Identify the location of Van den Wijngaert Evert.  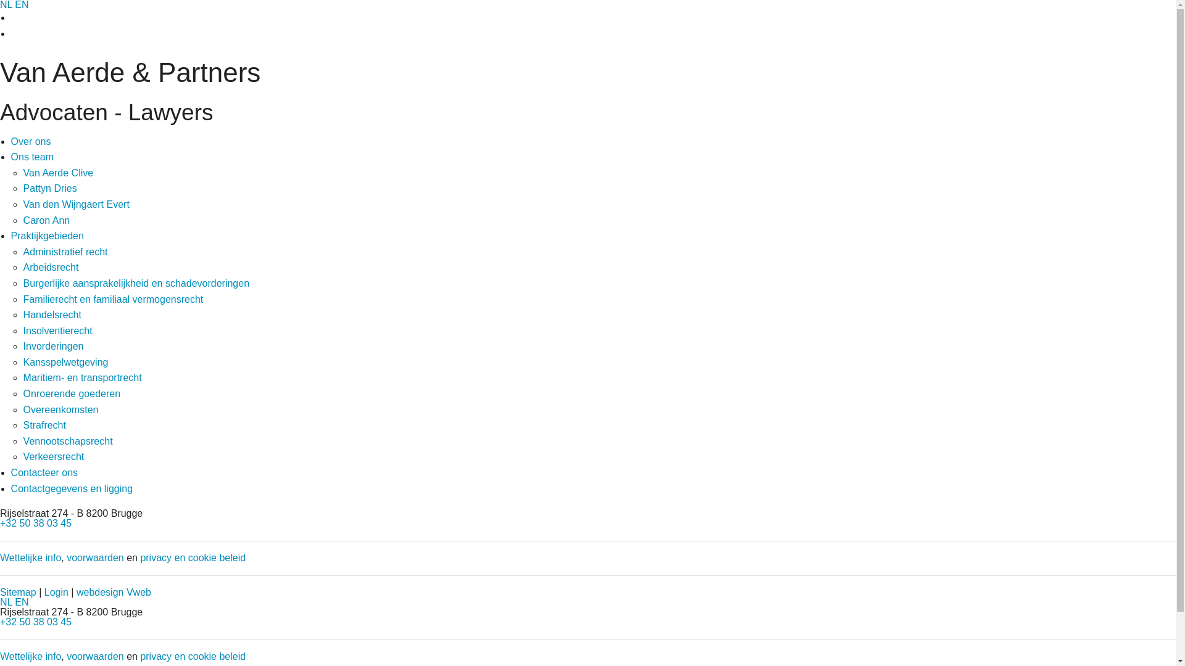
(77, 205).